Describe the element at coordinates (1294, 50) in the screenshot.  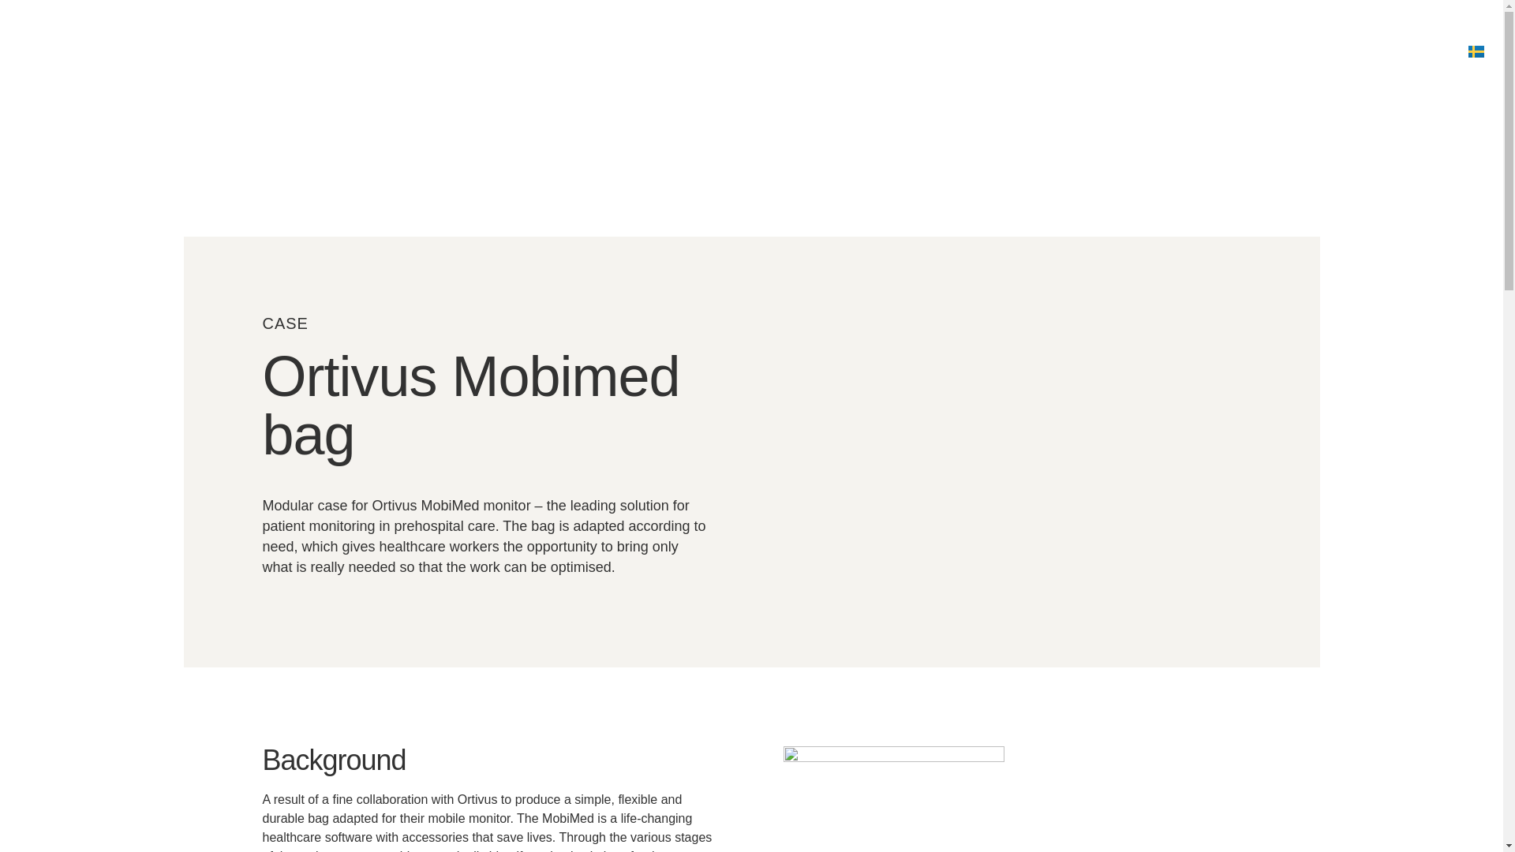
I see `Contact` at that location.